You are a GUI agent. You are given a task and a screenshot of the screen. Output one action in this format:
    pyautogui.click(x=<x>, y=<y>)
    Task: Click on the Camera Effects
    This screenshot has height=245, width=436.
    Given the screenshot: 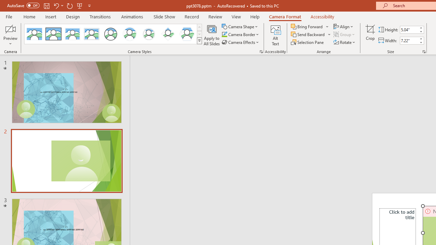 What is the action you would take?
    pyautogui.click(x=240, y=42)
    